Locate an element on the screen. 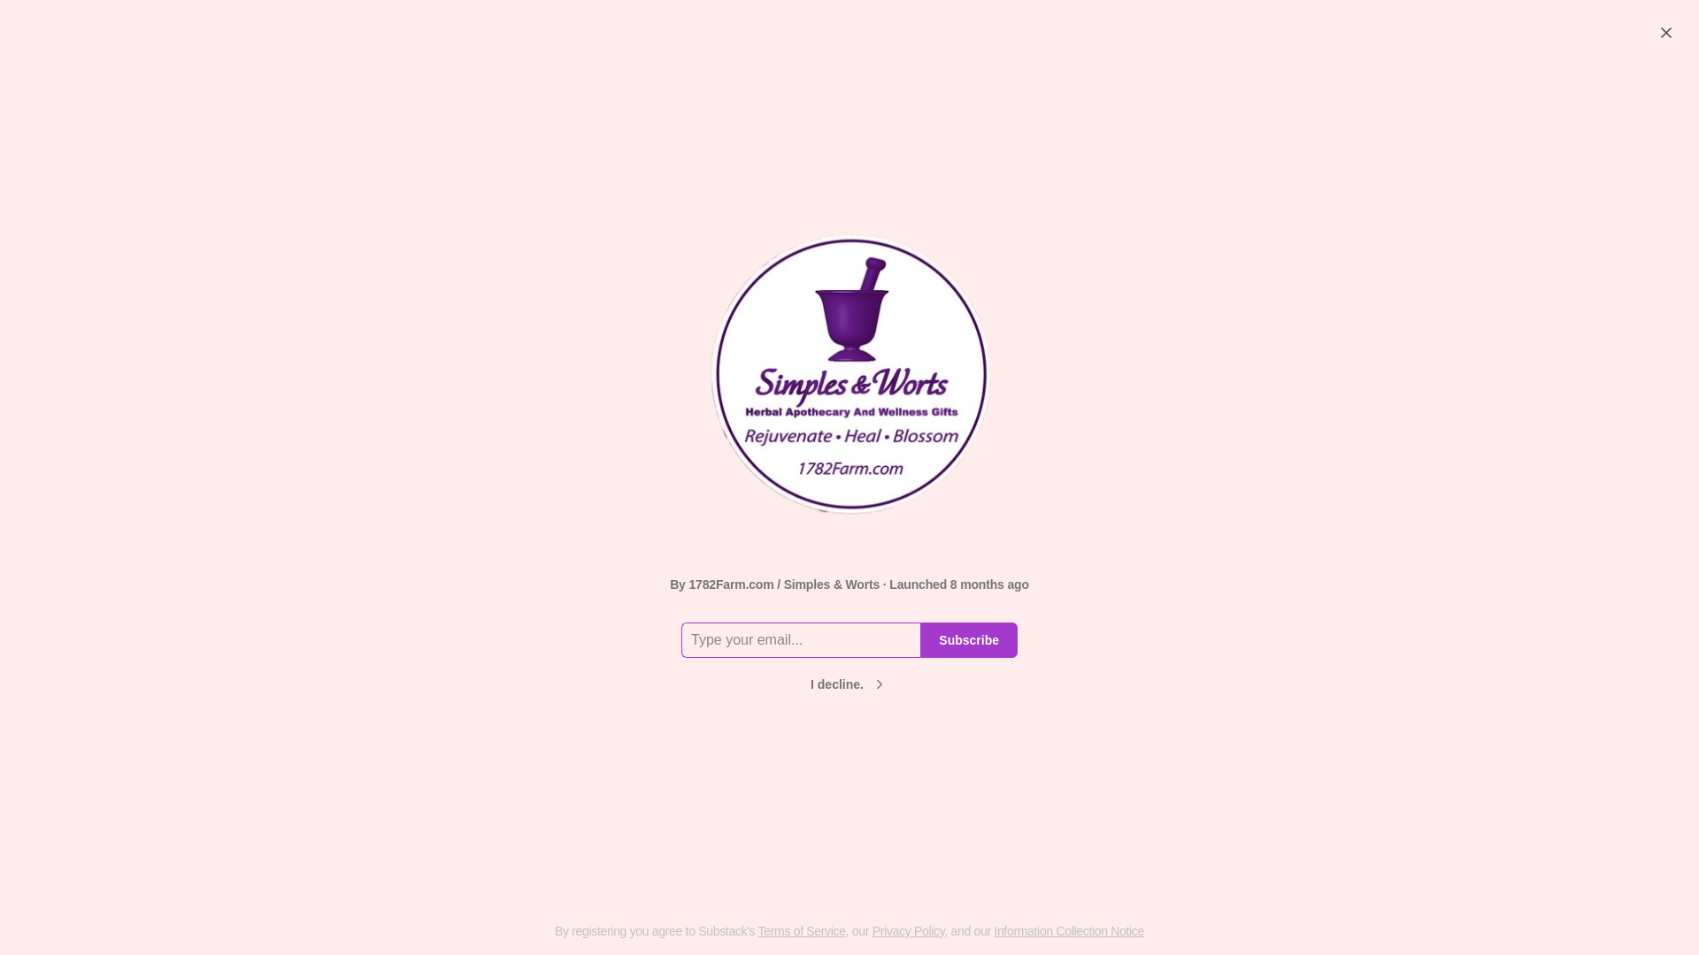 This screenshot has height=955, width=1699. 1782FARM.COM / SIMPLES & WORTS is located at coordinates (1235, 877).